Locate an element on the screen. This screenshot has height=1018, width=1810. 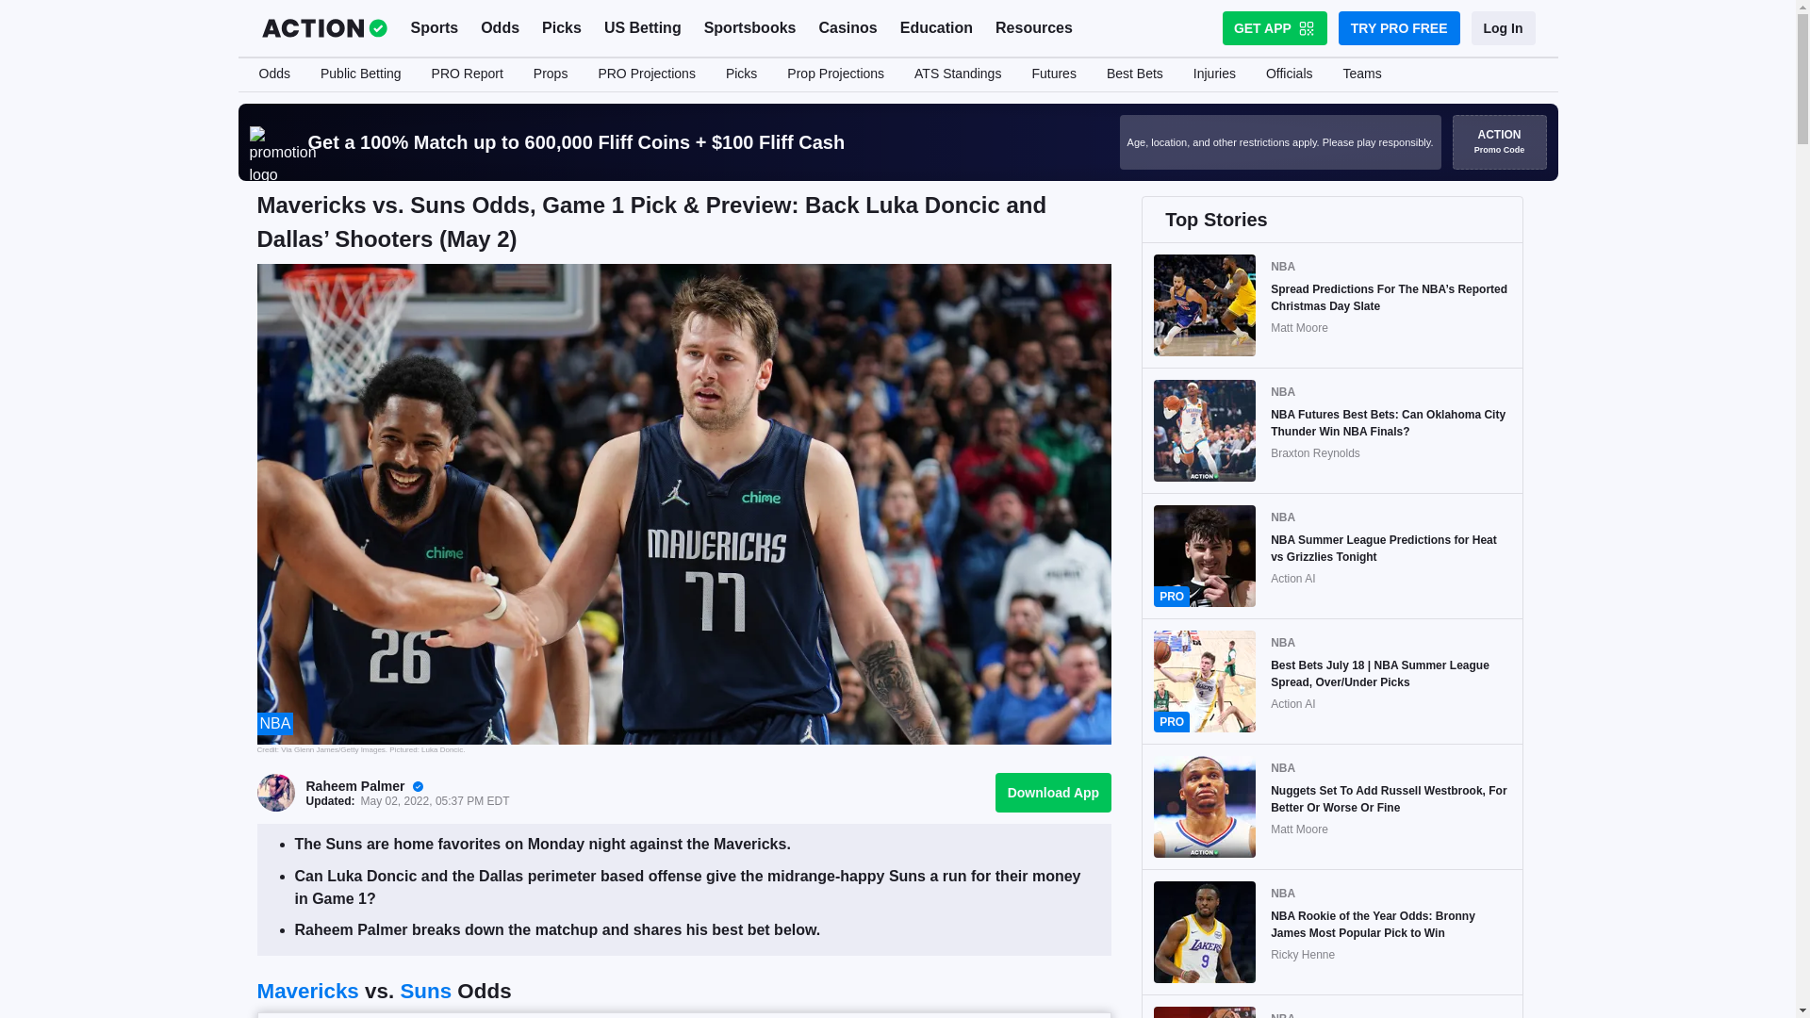
ATS Standings is located at coordinates (958, 74).